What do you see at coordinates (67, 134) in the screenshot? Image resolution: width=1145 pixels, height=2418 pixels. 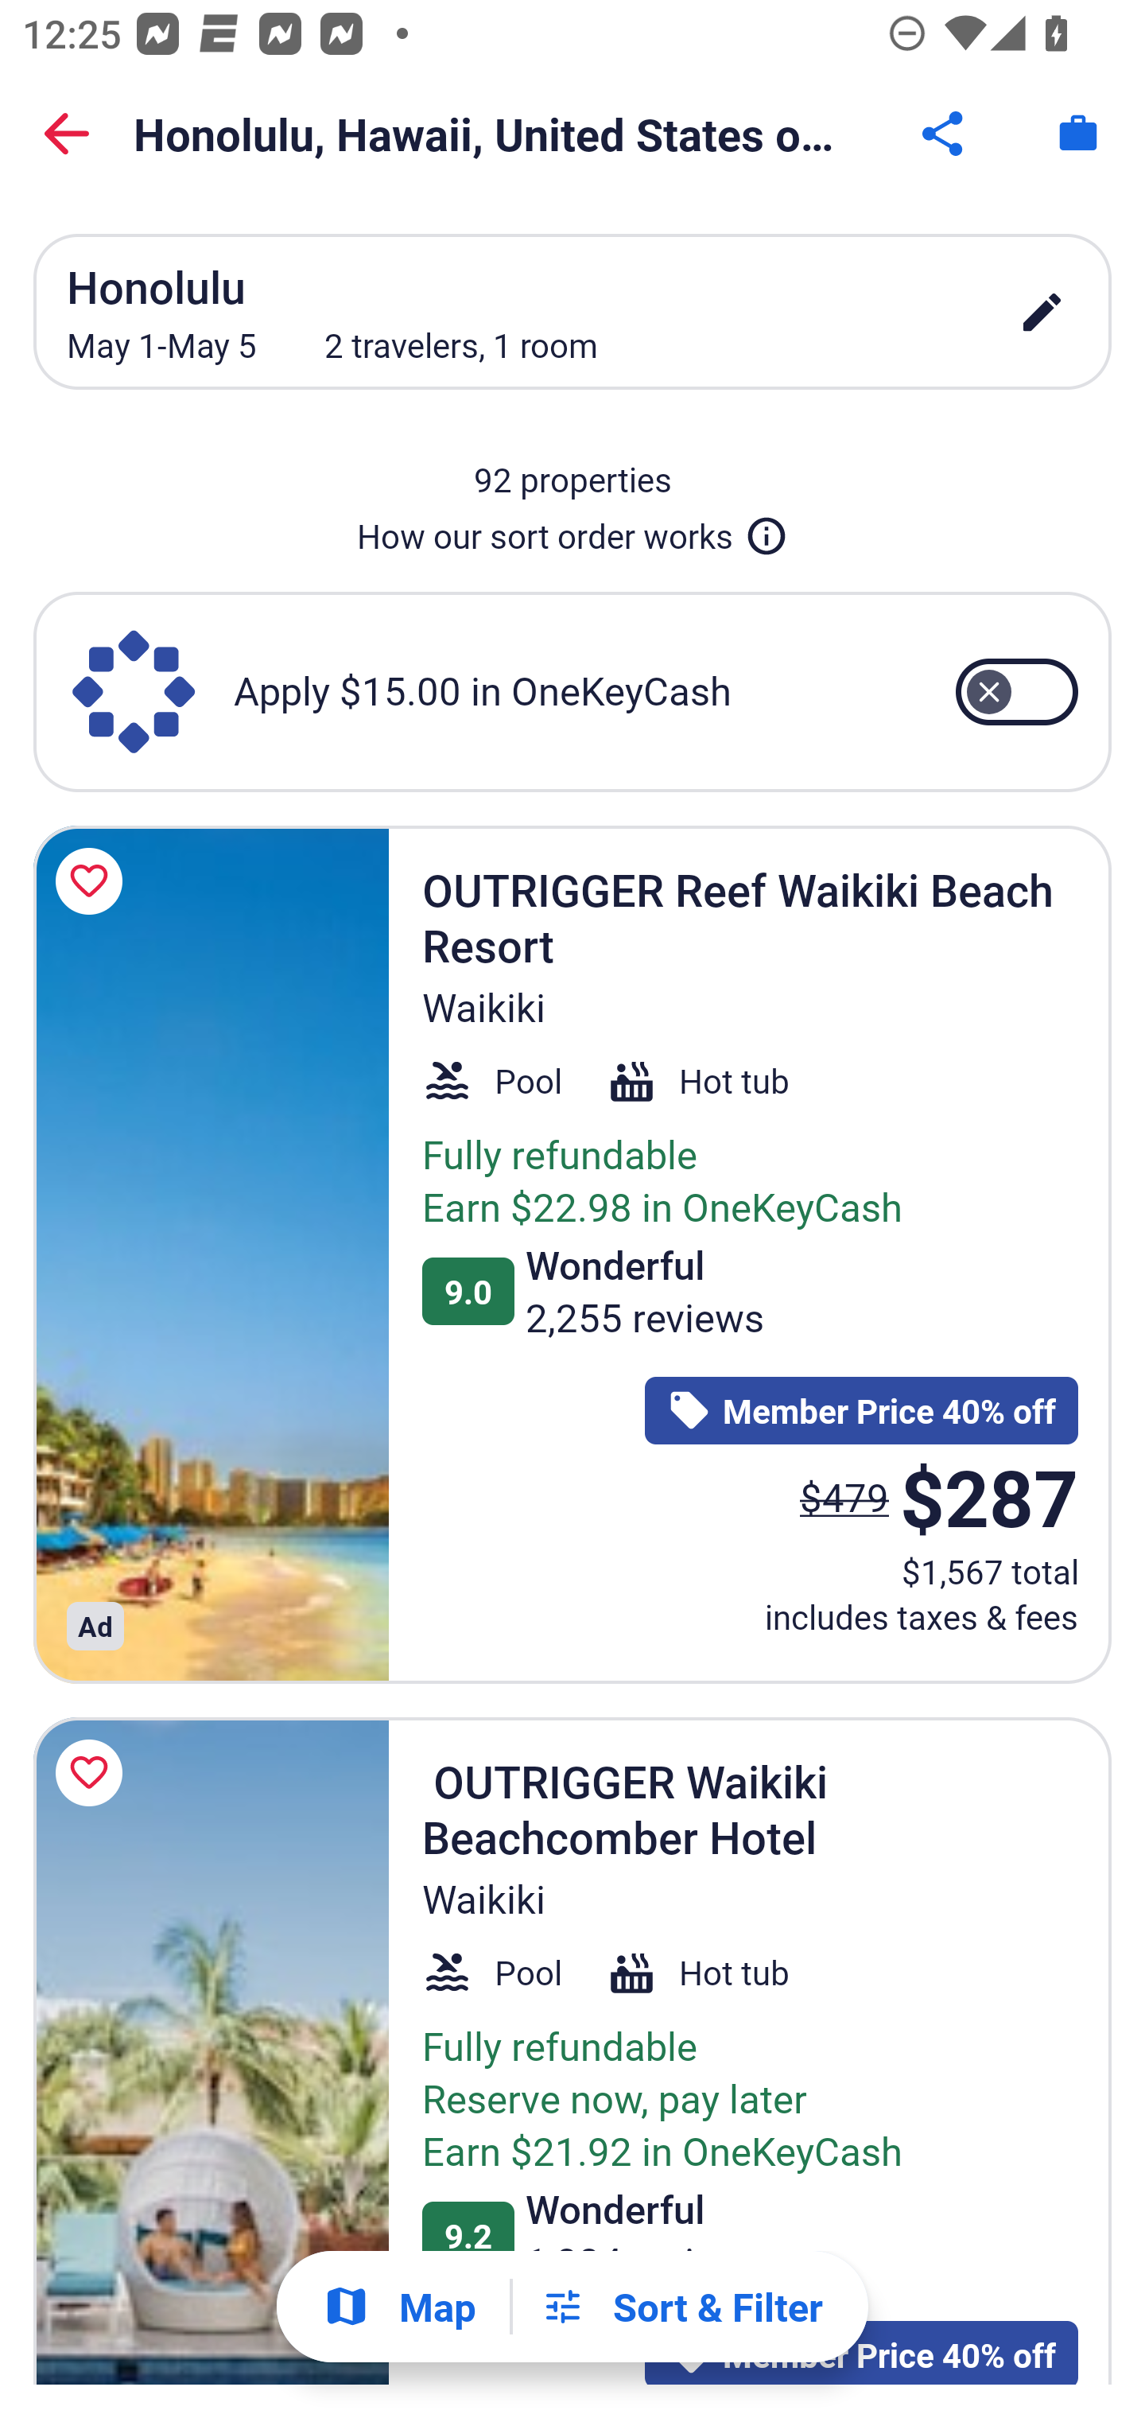 I see `Back` at bounding box center [67, 134].